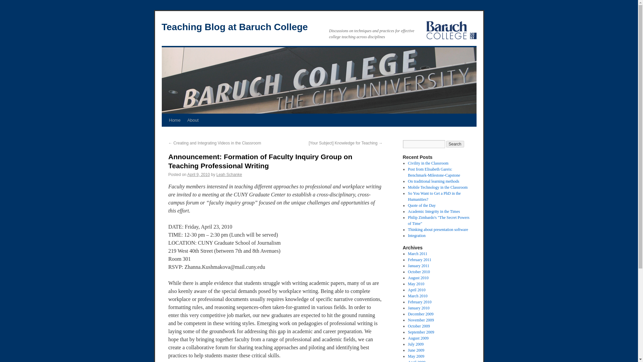 The width and height of the screenshot is (643, 362). Describe the element at coordinates (193, 120) in the screenshot. I see `About` at that location.